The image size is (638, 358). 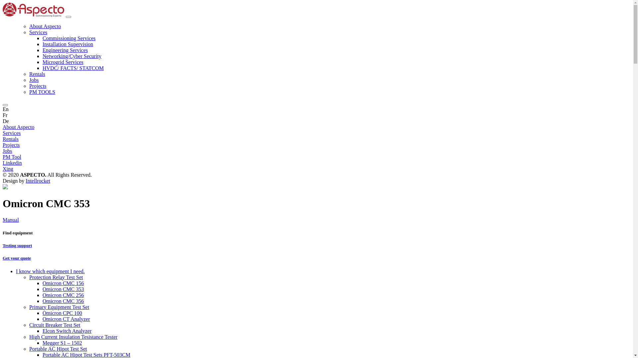 I want to click on Intellrocket, so click(x=38, y=181).